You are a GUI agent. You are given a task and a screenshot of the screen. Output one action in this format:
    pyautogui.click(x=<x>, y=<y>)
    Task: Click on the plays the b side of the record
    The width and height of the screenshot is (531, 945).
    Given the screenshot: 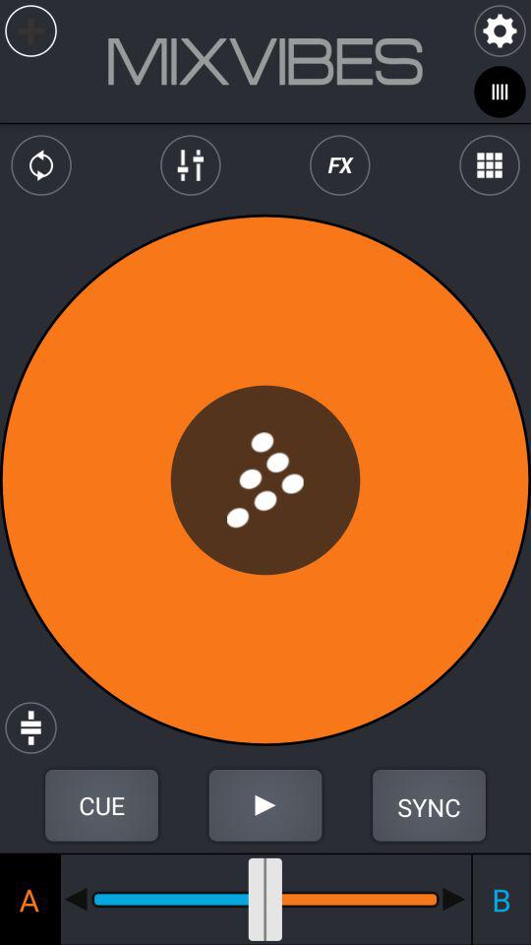 What is the action you would take?
    pyautogui.click(x=454, y=899)
    